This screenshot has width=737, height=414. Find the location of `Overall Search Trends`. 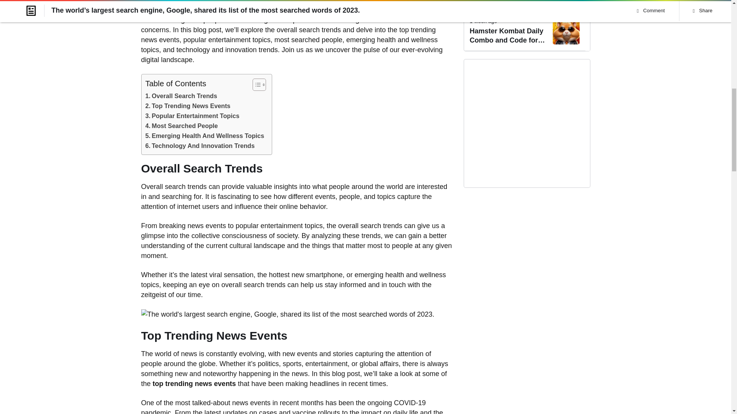

Overall Search Trends is located at coordinates (181, 96).